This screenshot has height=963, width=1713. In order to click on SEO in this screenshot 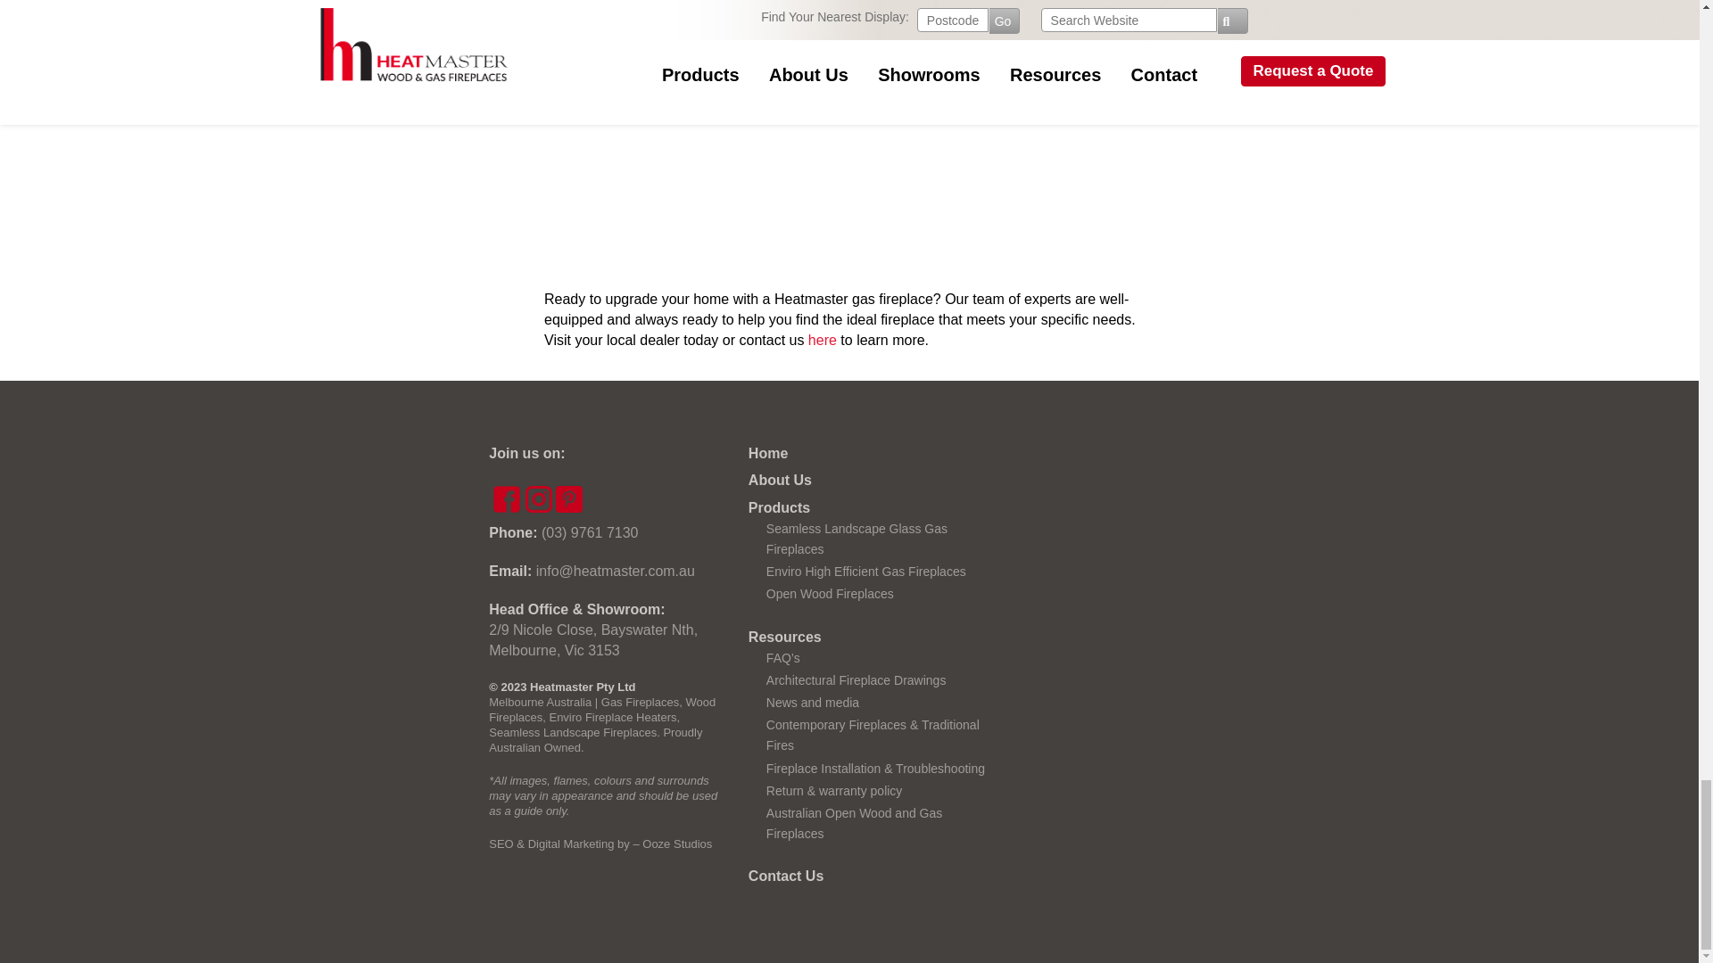, I will do `click(500, 844)`.